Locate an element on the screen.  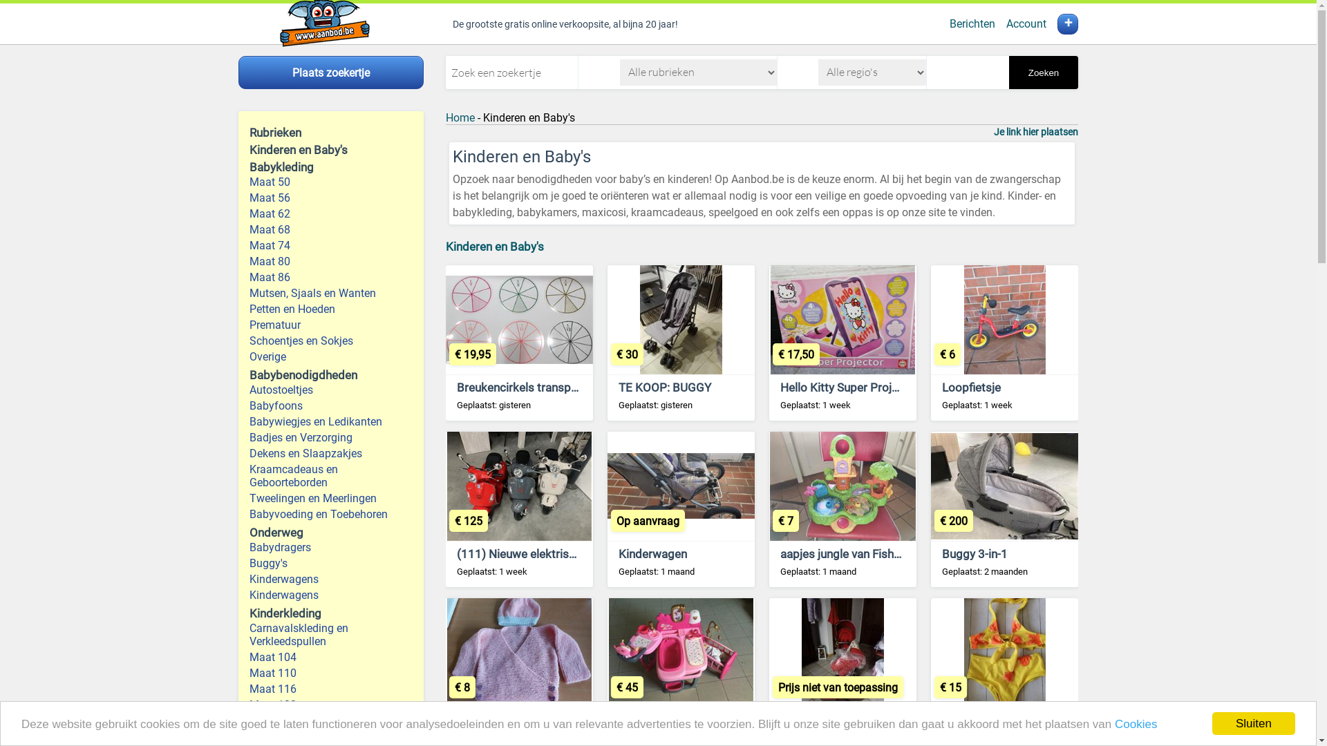
+ is located at coordinates (1068, 24).